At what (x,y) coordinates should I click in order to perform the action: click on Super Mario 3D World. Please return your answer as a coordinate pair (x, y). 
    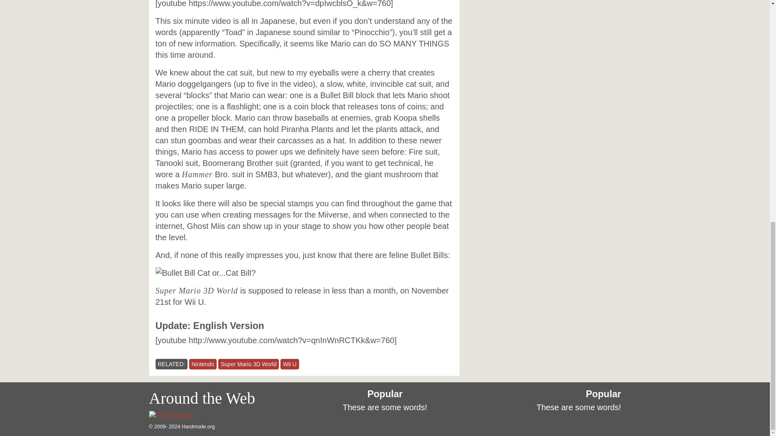
    Looking at the image, I should click on (248, 364).